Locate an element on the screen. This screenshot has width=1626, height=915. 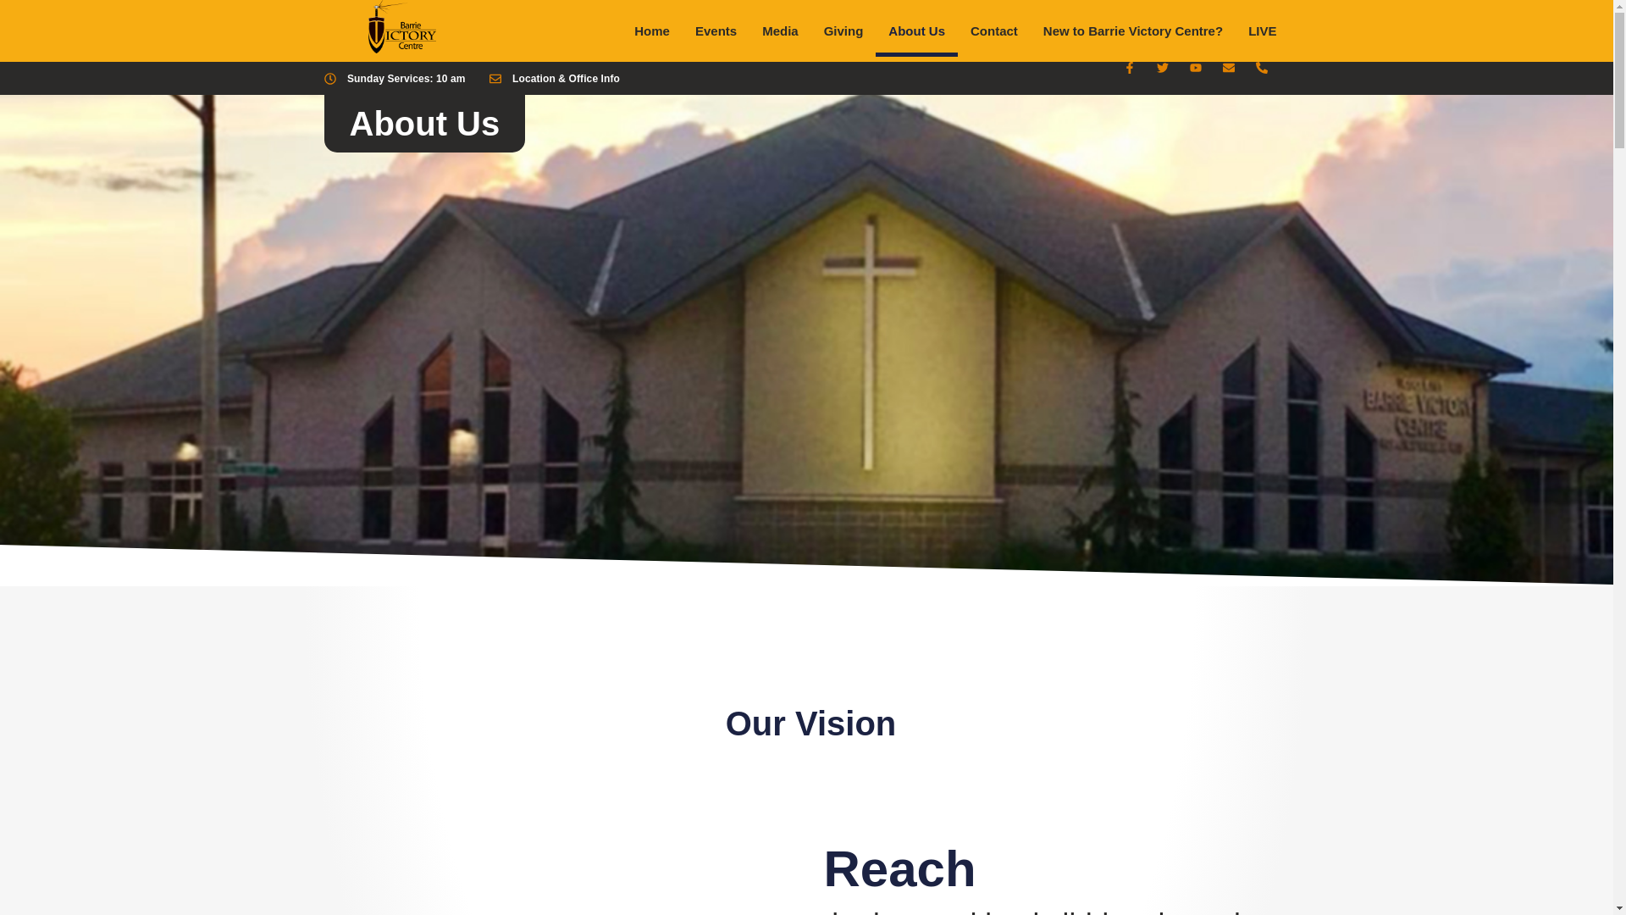
About Us is located at coordinates (916, 30).